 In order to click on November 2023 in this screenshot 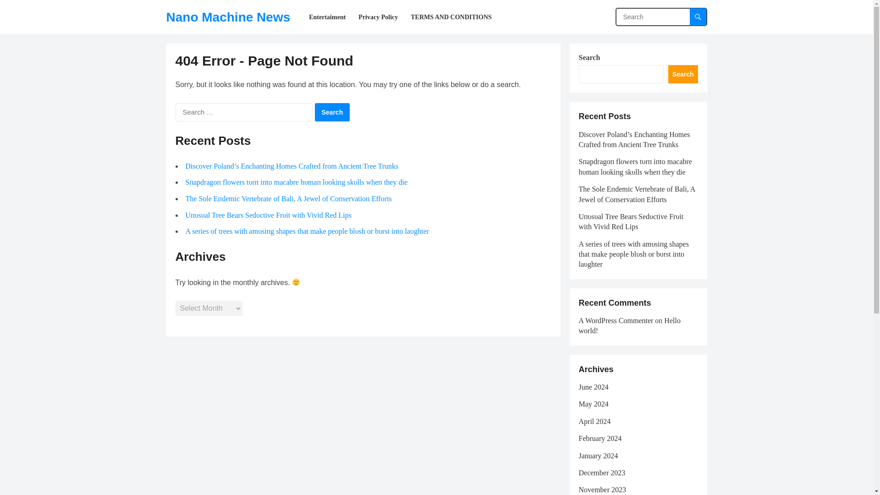, I will do `click(602, 489)`.